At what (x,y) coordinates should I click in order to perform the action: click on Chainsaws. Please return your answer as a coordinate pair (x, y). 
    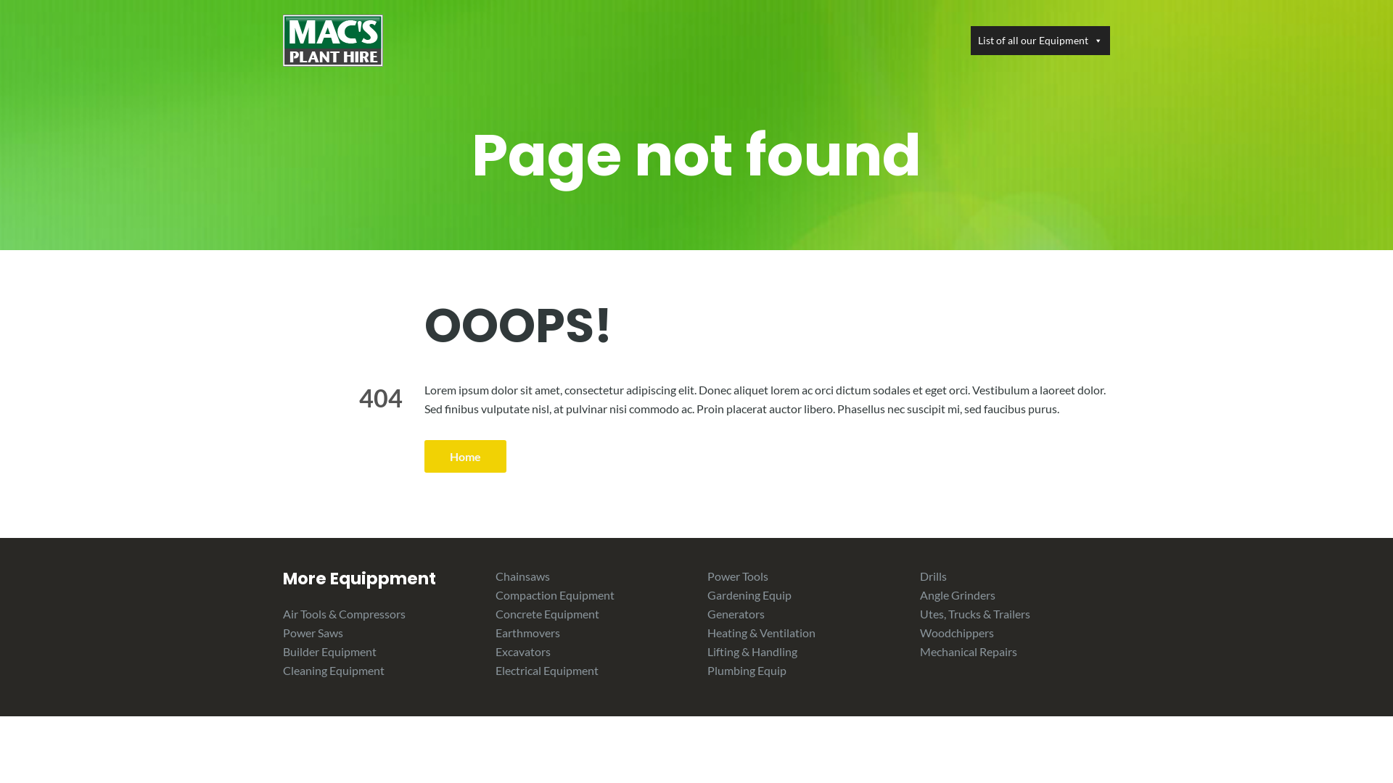
    Looking at the image, I should click on (522, 576).